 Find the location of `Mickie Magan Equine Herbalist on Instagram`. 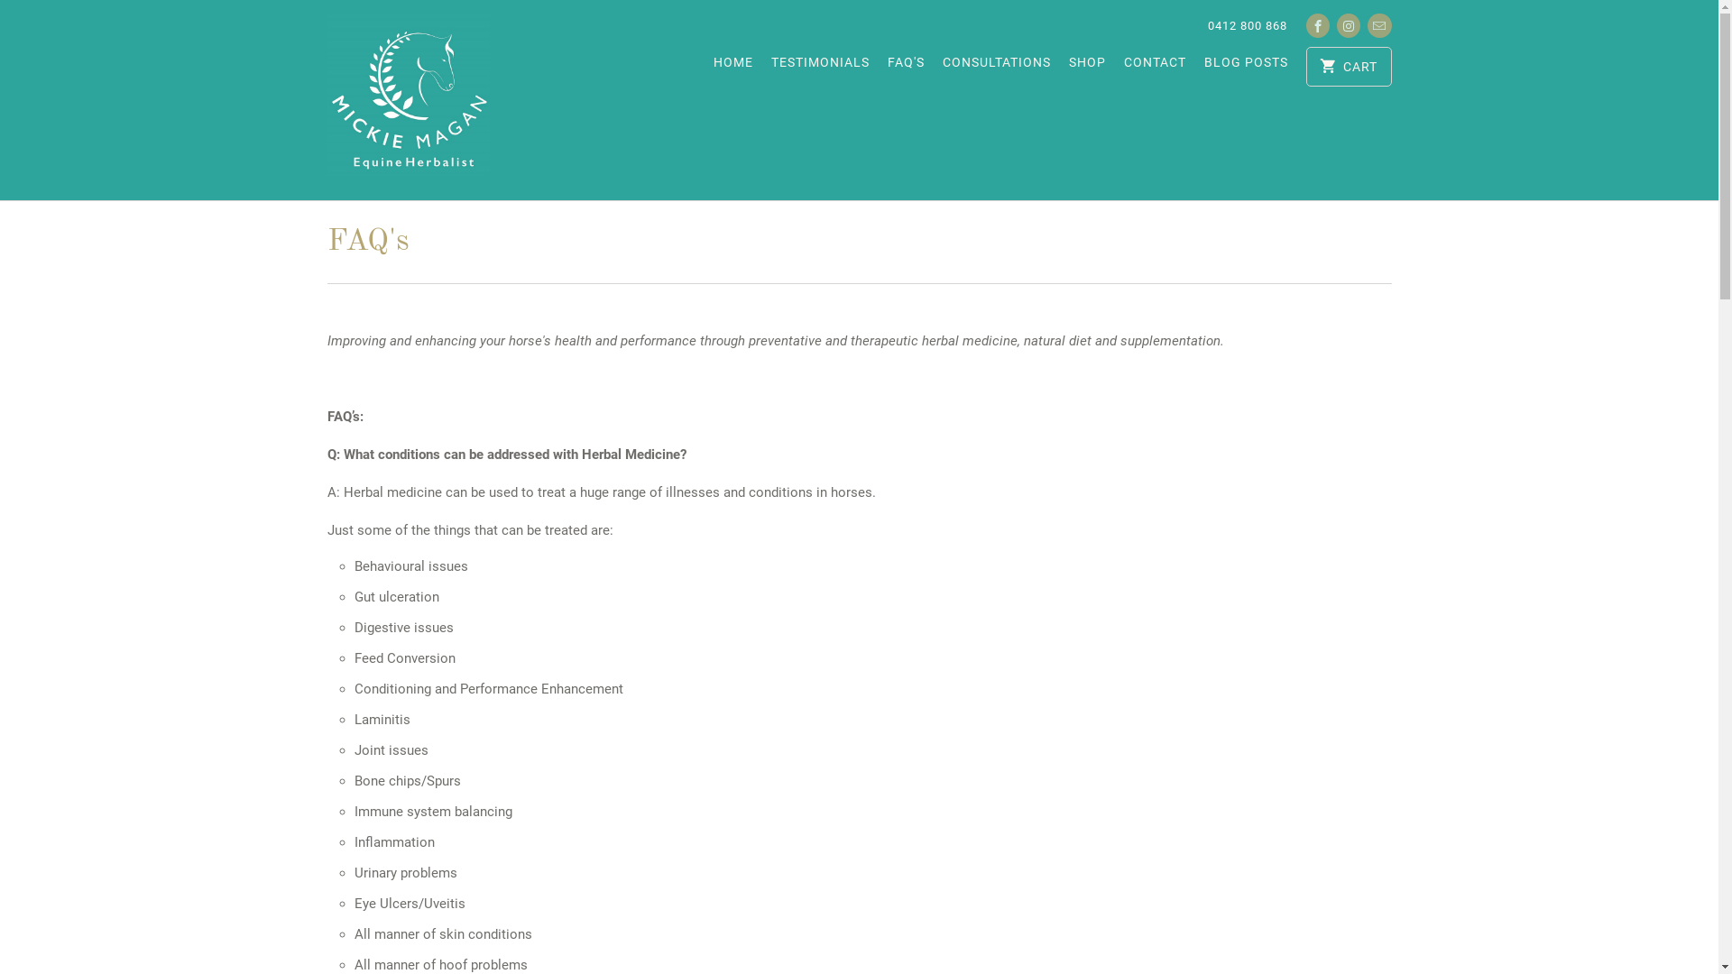

Mickie Magan Equine Herbalist on Instagram is located at coordinates (1349, 25).